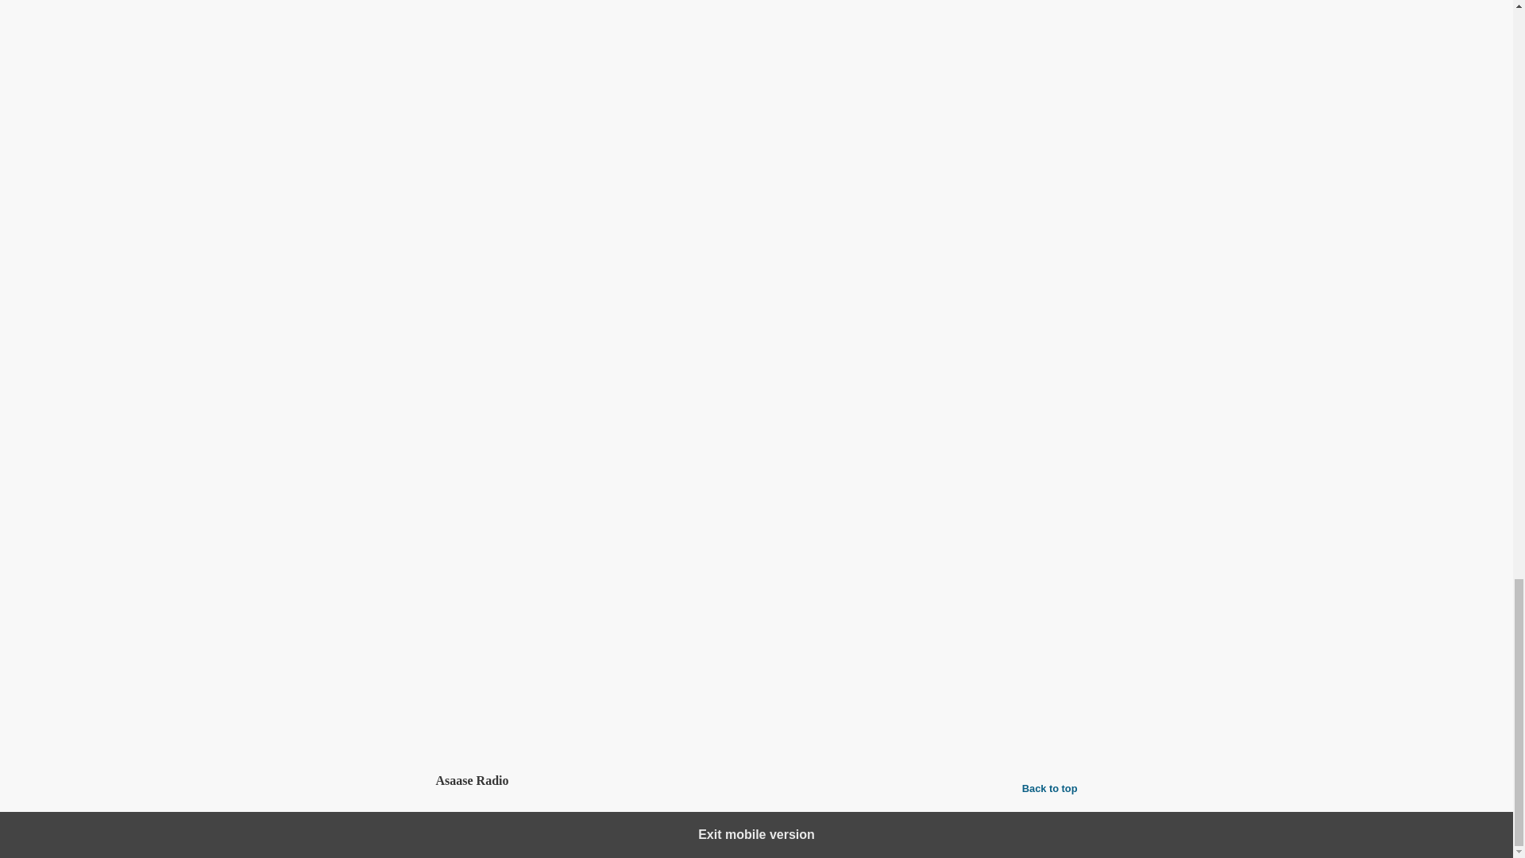 The image size is (1525, 858). Describe the element at coordinates (859, 710) in the screenshot. I see `Nana Prof Oheneba Boachie Agyei Woahene II` at that location.